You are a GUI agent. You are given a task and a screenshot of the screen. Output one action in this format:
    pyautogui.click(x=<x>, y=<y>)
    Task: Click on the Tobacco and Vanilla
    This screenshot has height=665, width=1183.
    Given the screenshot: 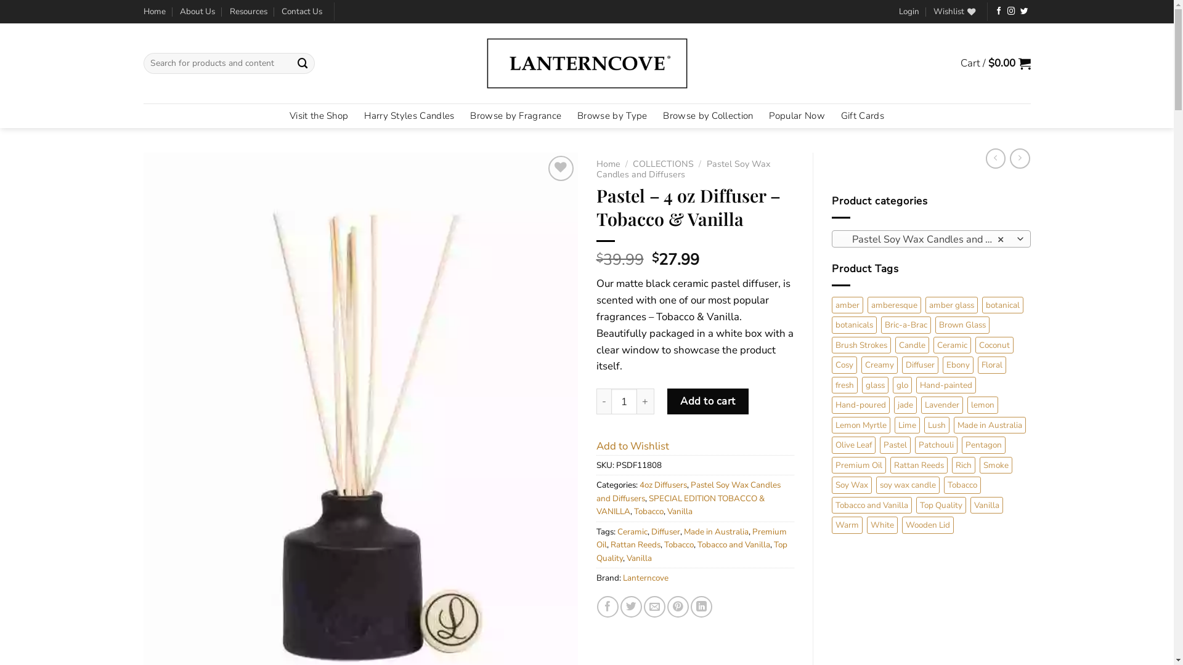 What is the action you would take?
    pyautogui.click(x=734, y=544)
    